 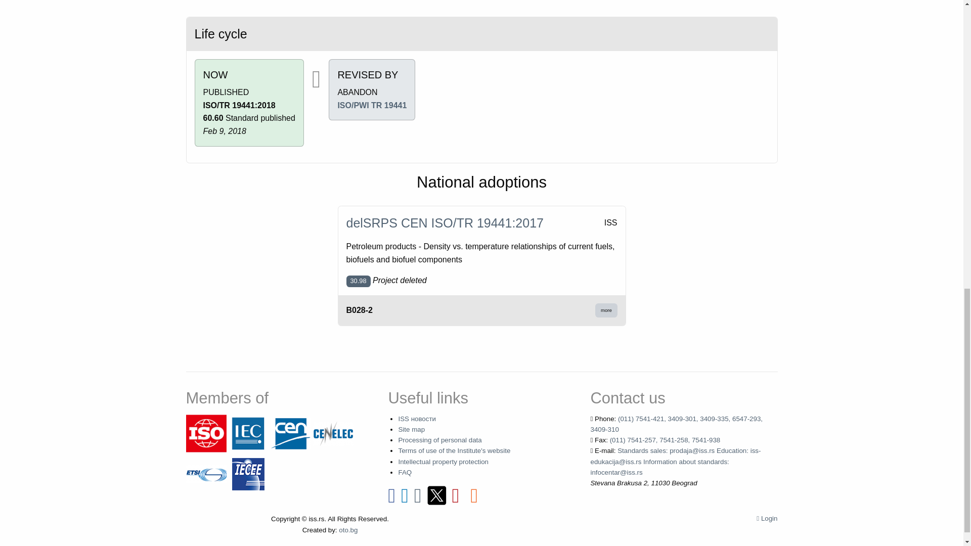 What do you see at coordinates (333, 433) in the screenshot?
I see `CENELEC` at bounding box center [333, 433].